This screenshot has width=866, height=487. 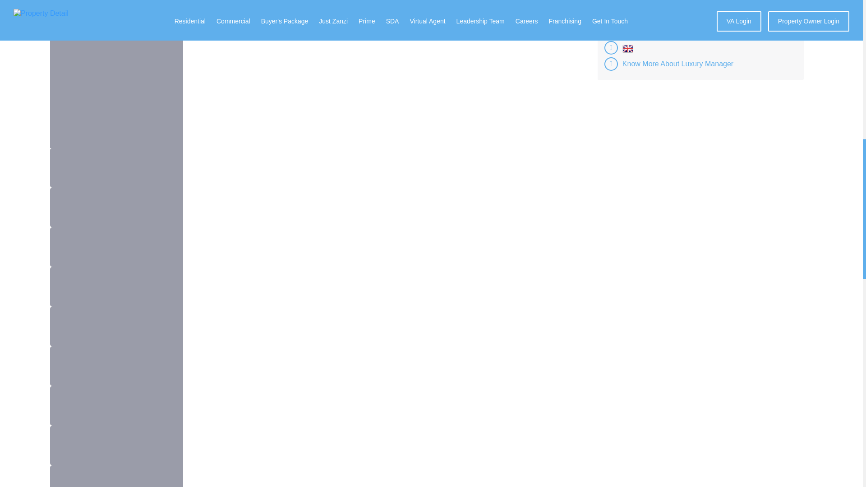 What do you see at coordinates (628, 49) in the screenshot?
I see `English` at bounding box center [628, 49].